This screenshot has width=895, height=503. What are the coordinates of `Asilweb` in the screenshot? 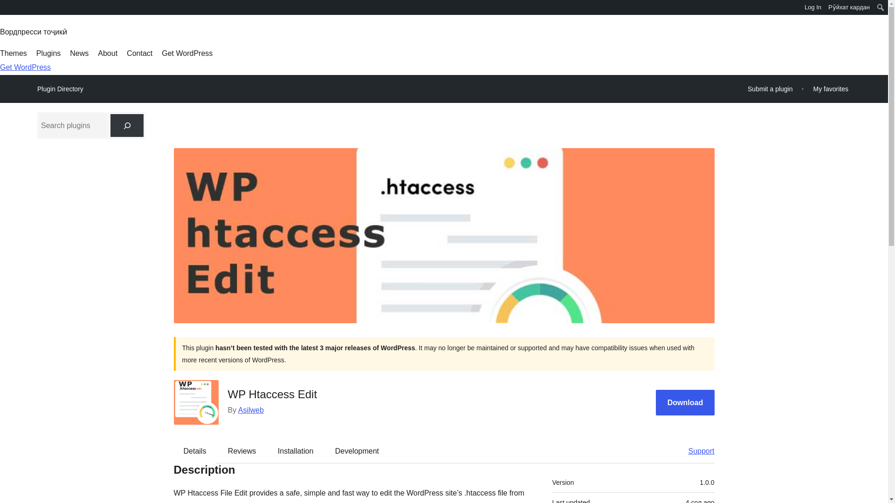 It's located at (251, 410).